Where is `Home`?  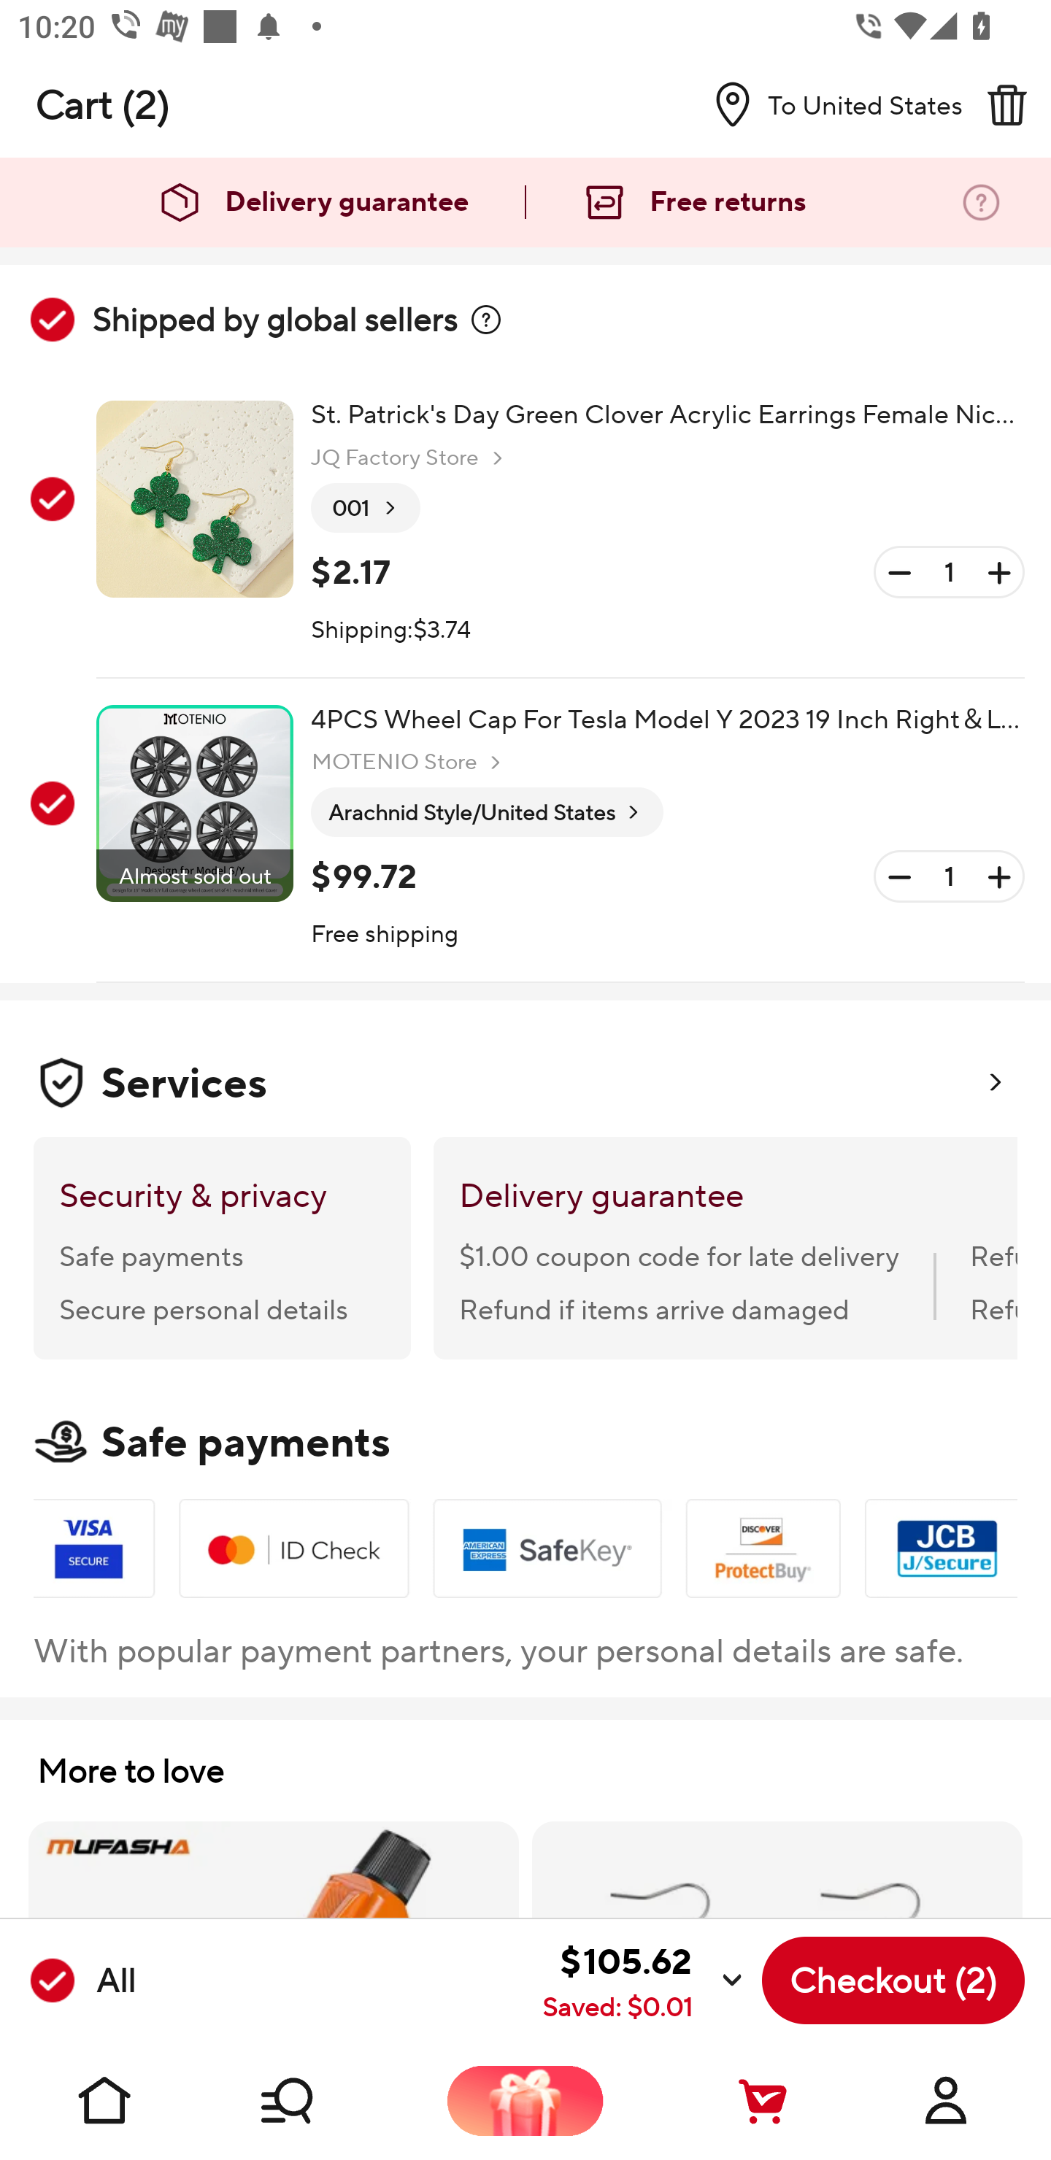
Home is located at coordinates (105, 2100).